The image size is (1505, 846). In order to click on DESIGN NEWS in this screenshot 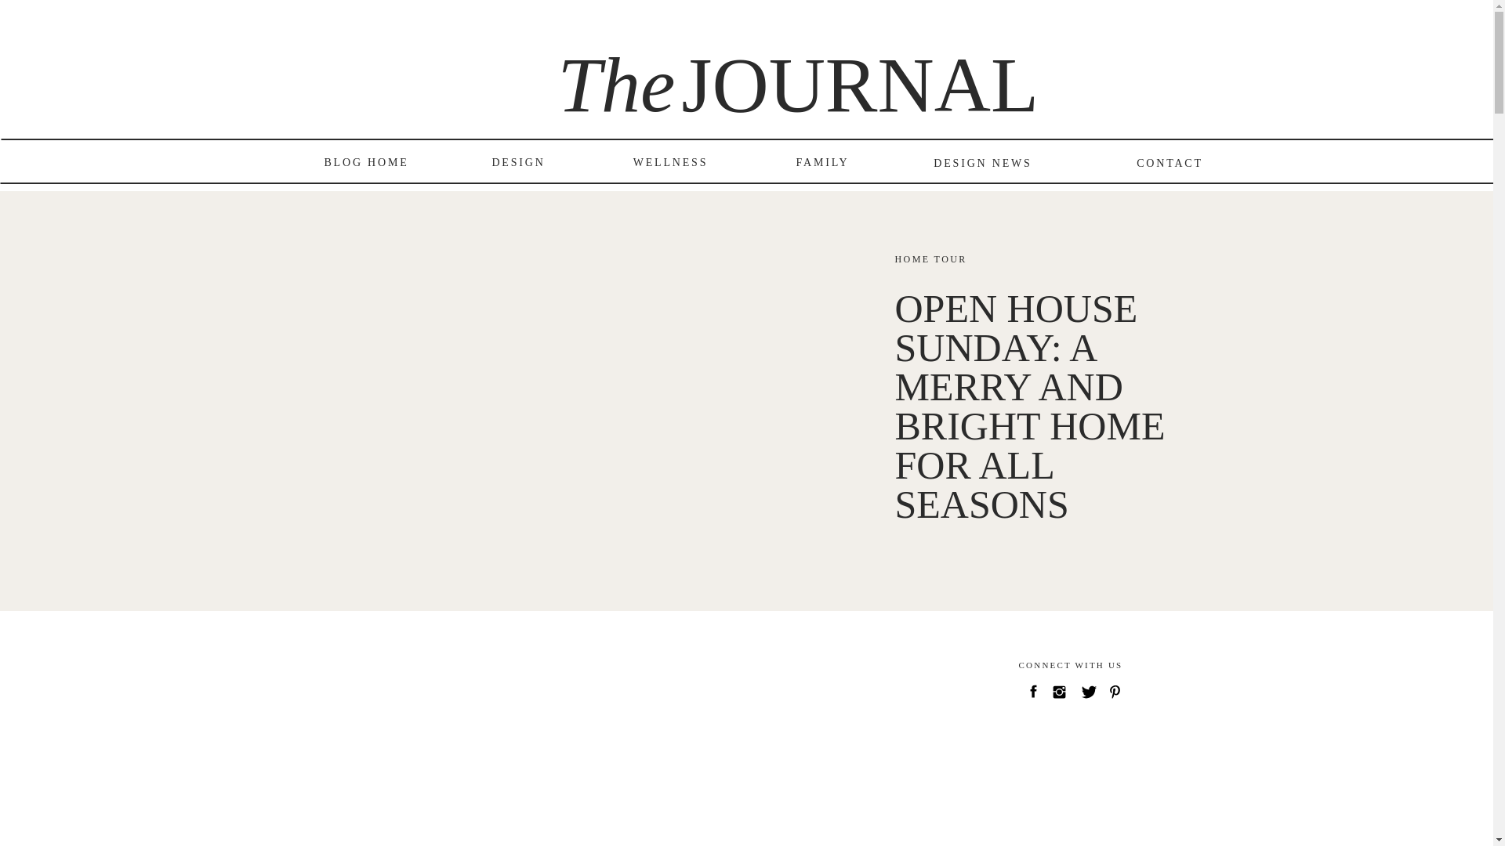, I will do `click(982, 164)`.